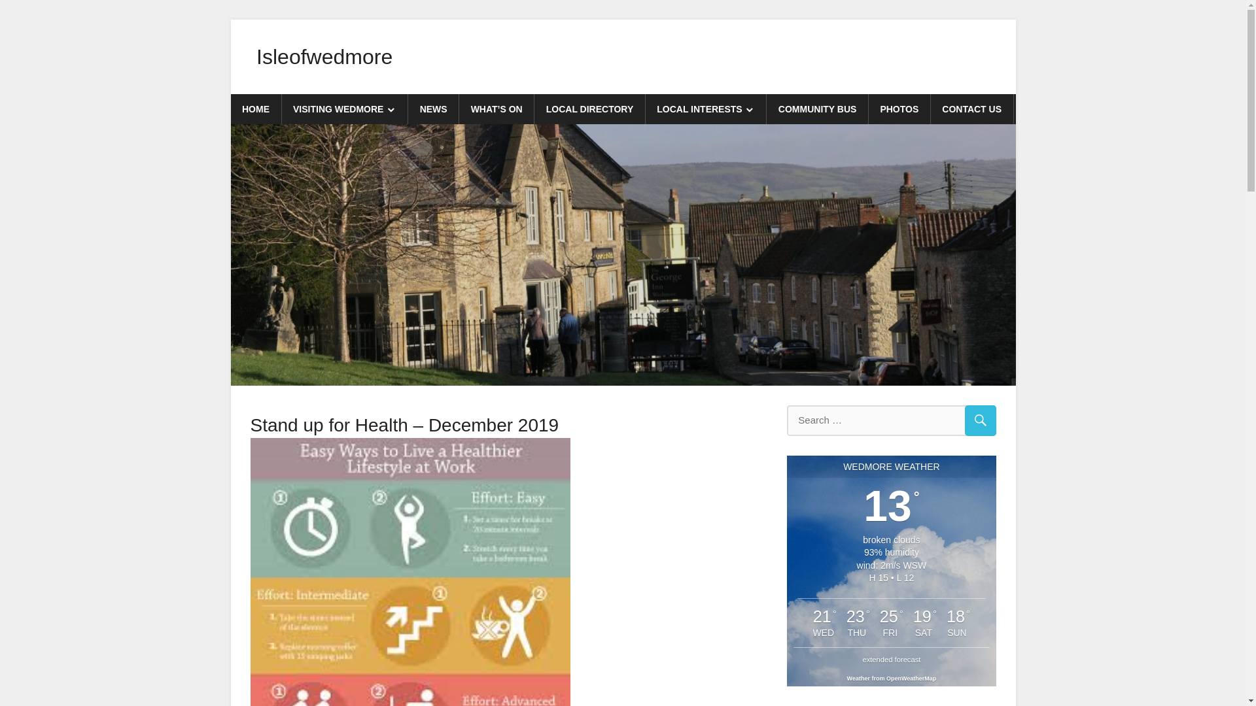 The height and width of the screenshot is (706, 1256). What do you see at coordinates (324, 56) in the screenshot?
I see `Isleofwedmore` at bounding box center [324, 56].